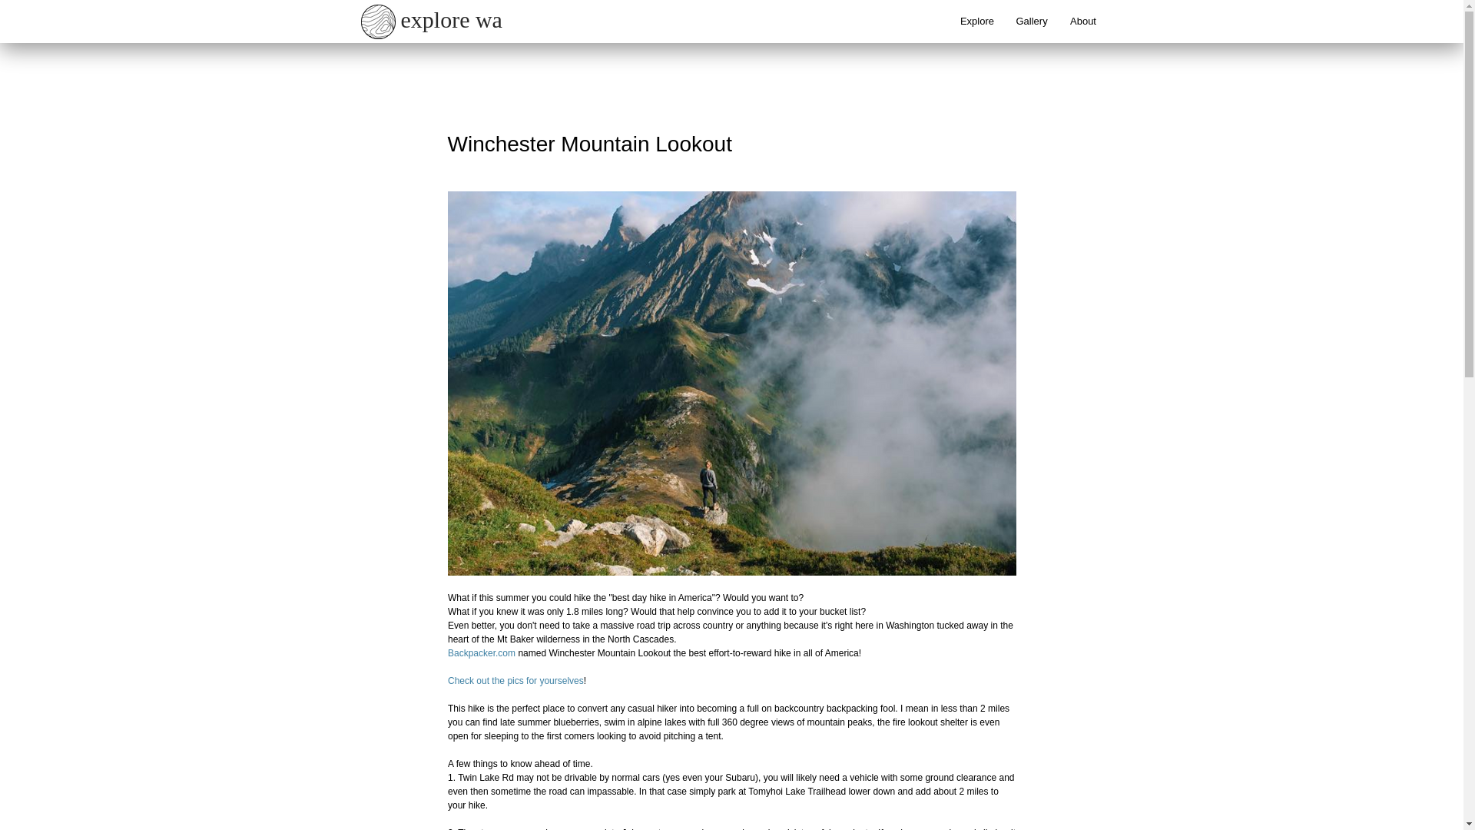 This screenshot has height=830, width=1475. What do you see at coordinates (481, 653) in the screenshot?
I see `Backpacker.com` at bounding box center [481, 653].